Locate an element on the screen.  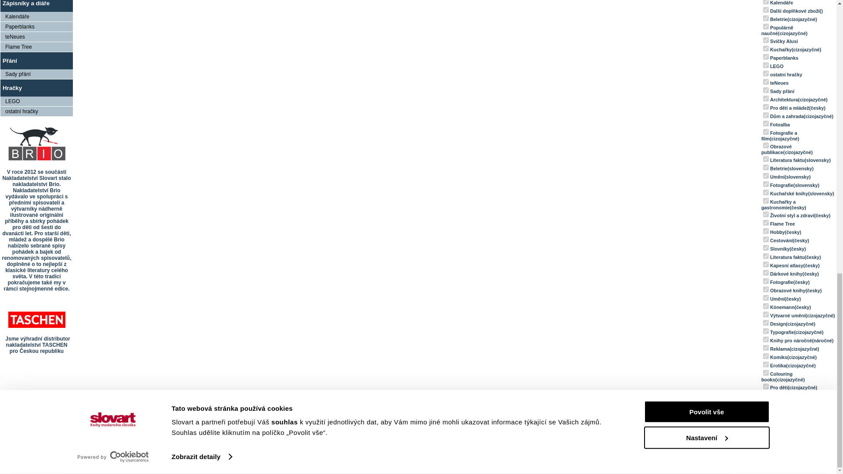
13080 is located at coordinates (766, 73).